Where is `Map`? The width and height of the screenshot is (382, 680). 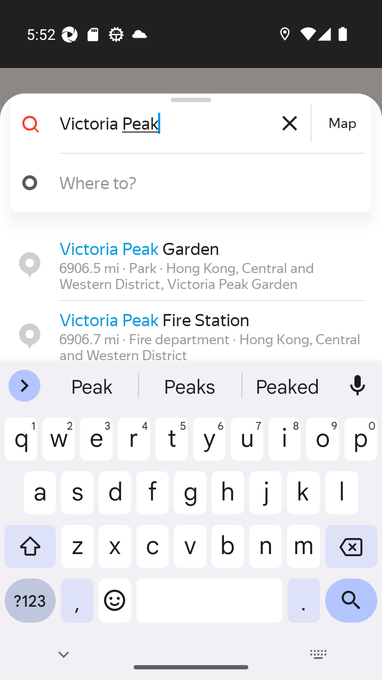
Map is located at coordinates (342, 123).